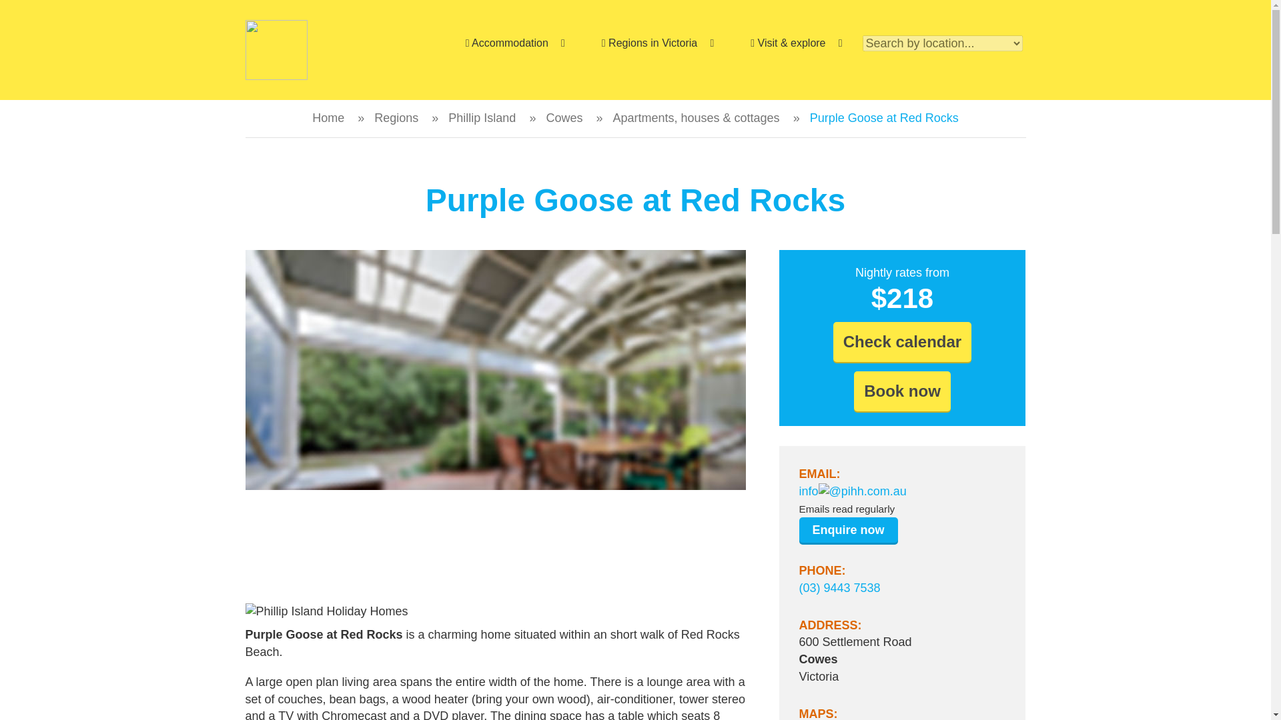  What do you see at coordinates (482, 117) in the screenshot?
I see `Phillip Island` at bounding box center [482, 117].